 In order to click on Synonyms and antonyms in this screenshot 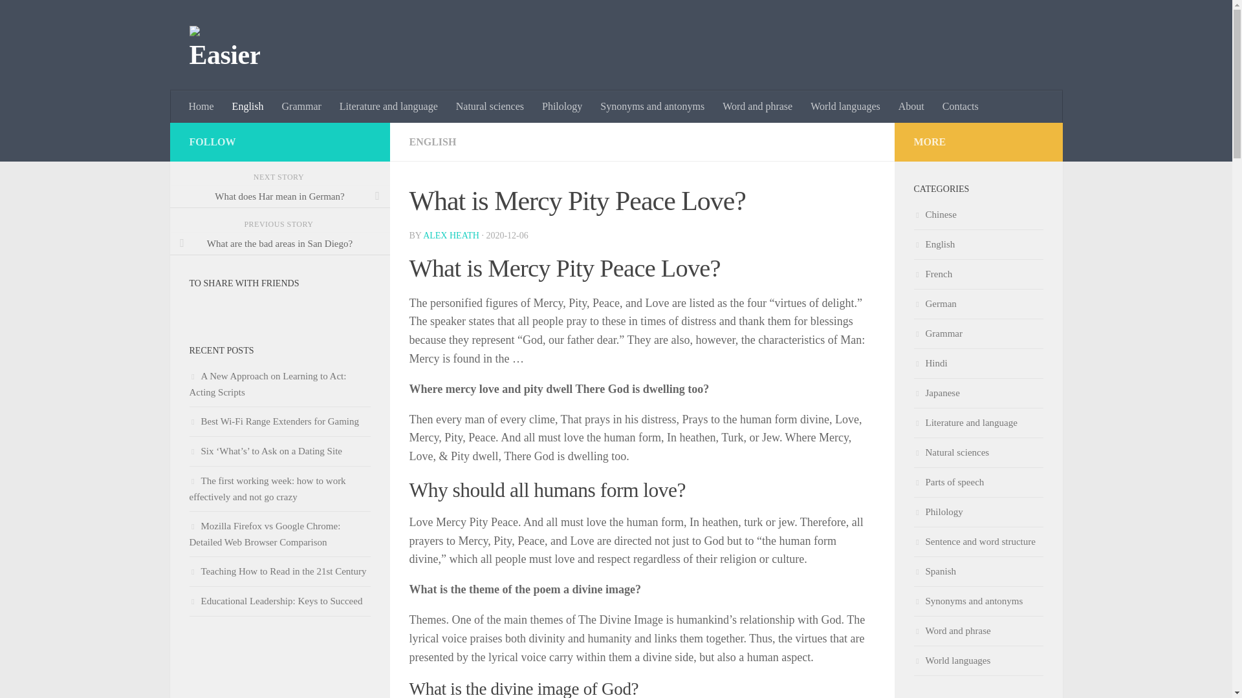, I will do `click(652, 107)`.